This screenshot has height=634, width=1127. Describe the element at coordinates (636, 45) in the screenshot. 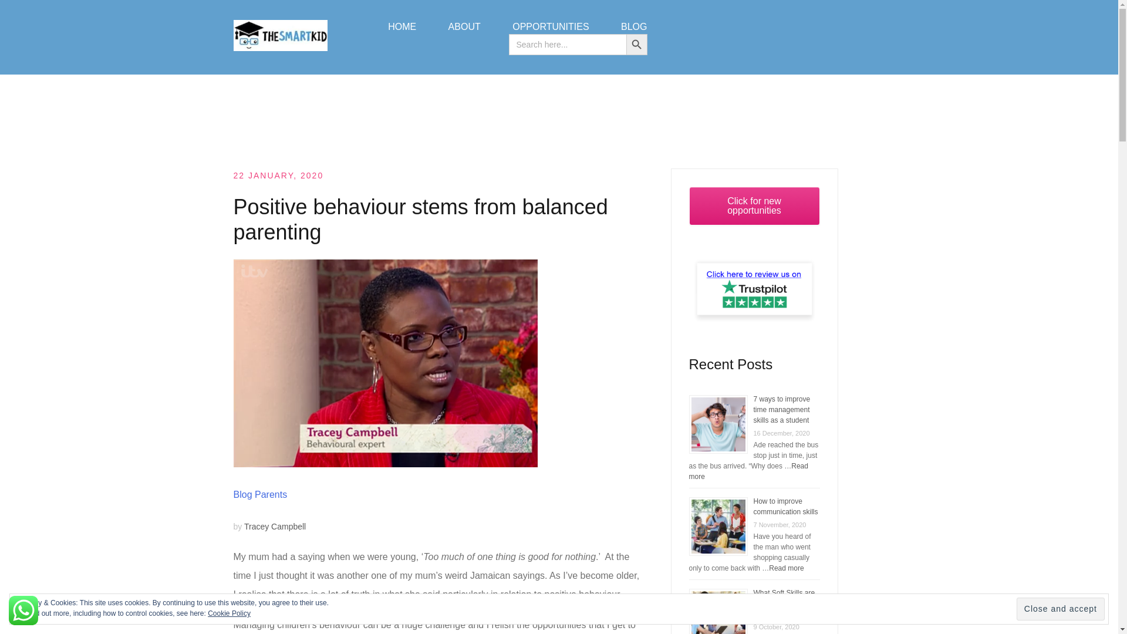

I see `SEARCH BUTTON` at that location.